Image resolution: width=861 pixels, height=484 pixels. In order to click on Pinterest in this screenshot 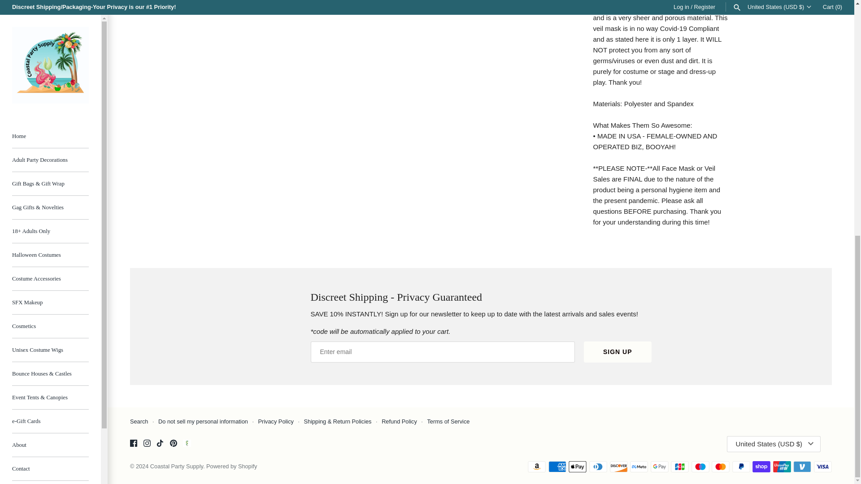, I will do `click(173, 443)`.